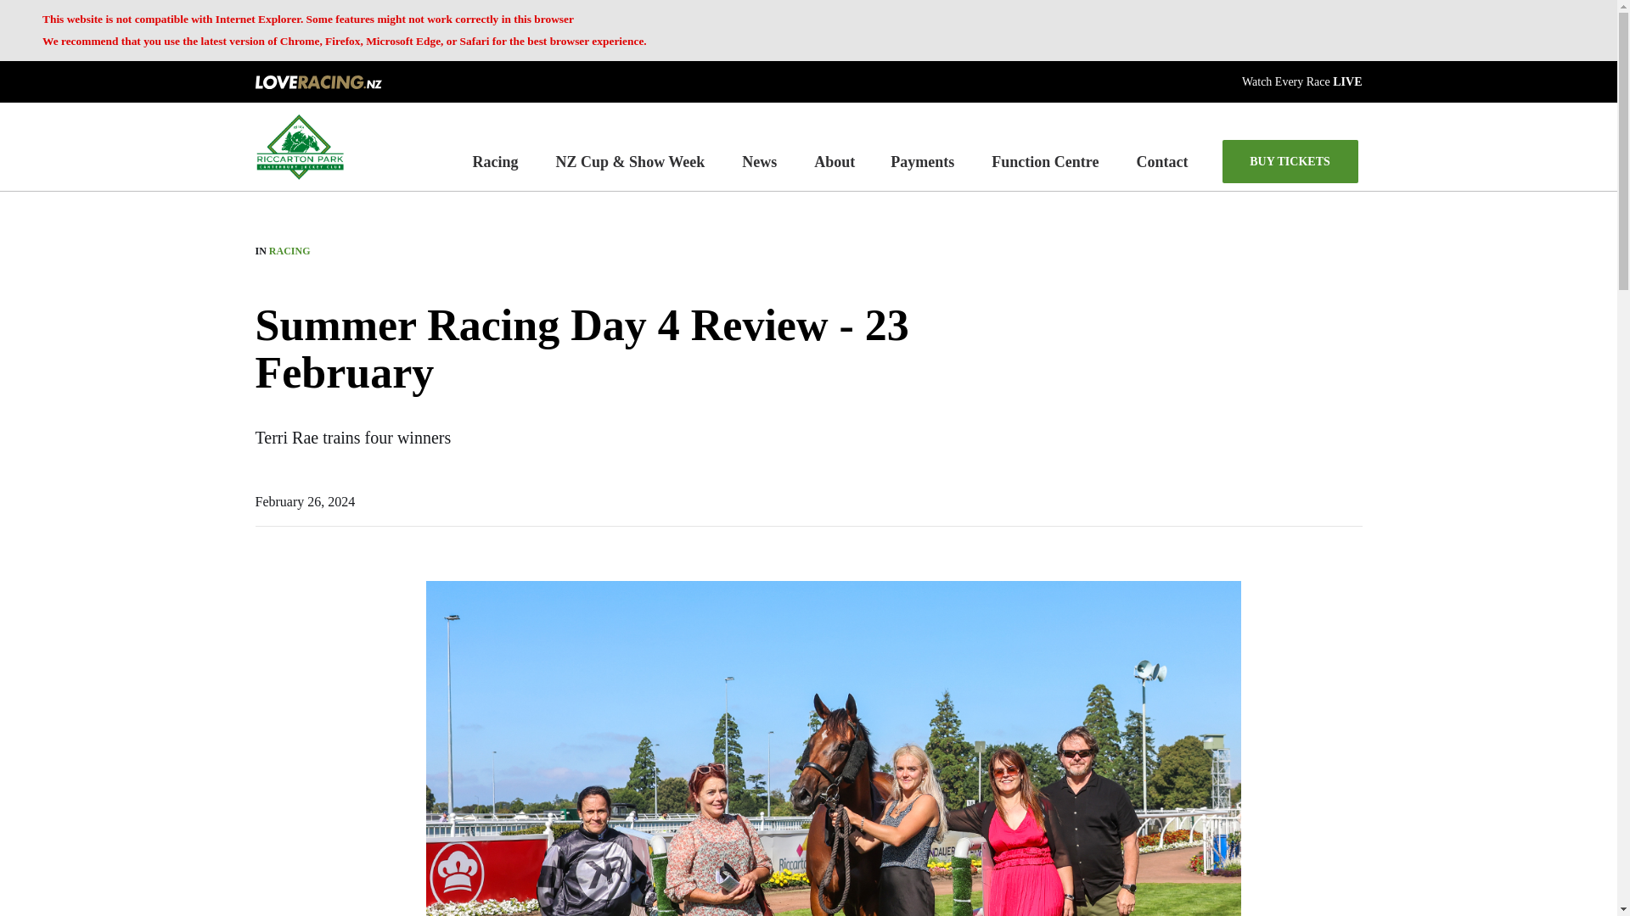 The width and height of the screenshot is (1630, 916). Describe the element at coordinates (1302, 80) in the screenshot. I see `Watch Every Race LIVE` at that location.